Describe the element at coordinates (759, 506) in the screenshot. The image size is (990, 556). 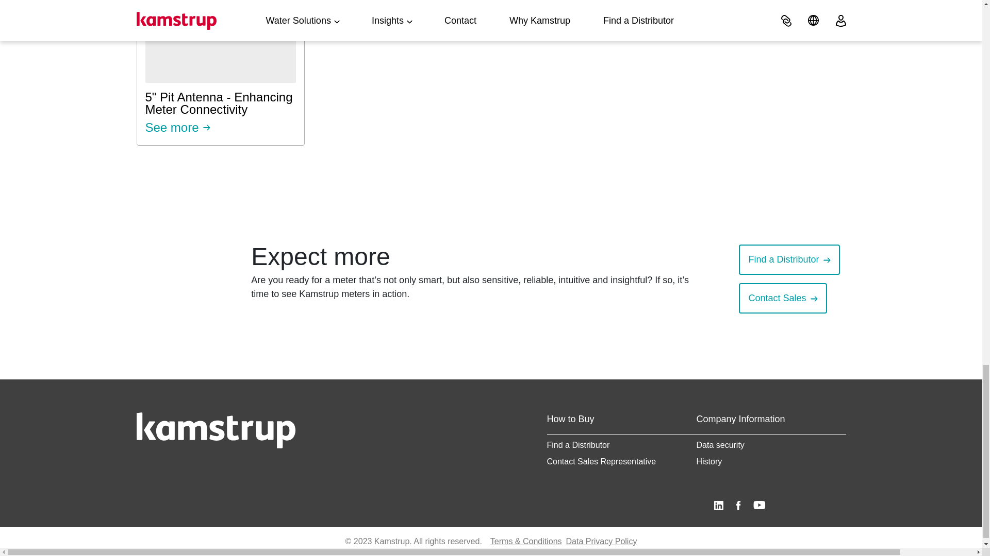
I see `YouTube` at that location.